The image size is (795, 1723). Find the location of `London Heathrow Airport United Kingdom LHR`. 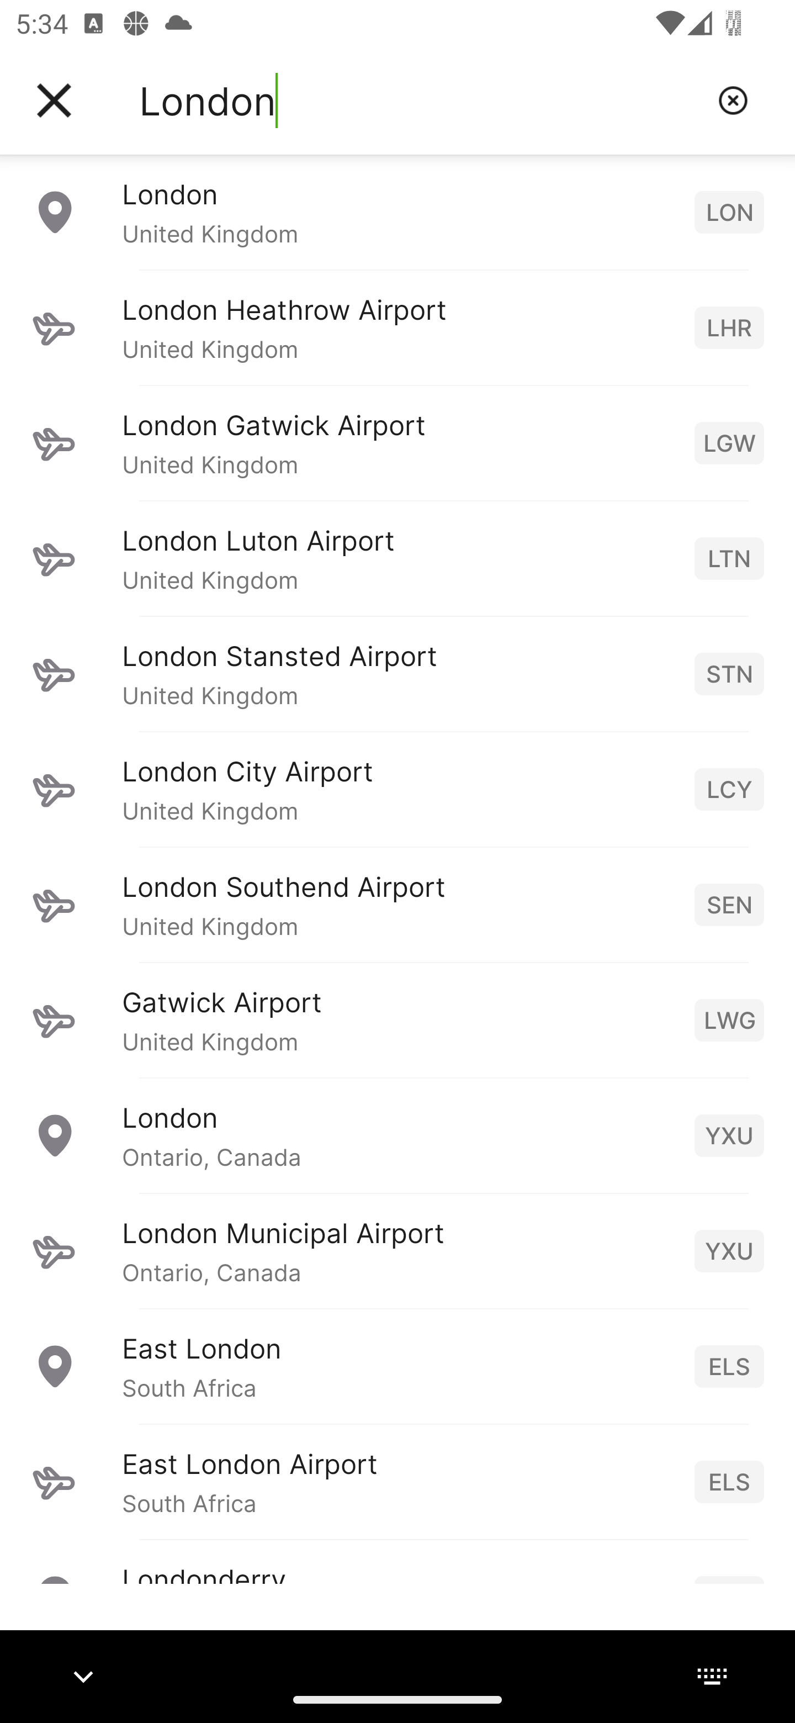

London Heathrow Airport United Kingdom LHR is located at coordinates (397, 327).